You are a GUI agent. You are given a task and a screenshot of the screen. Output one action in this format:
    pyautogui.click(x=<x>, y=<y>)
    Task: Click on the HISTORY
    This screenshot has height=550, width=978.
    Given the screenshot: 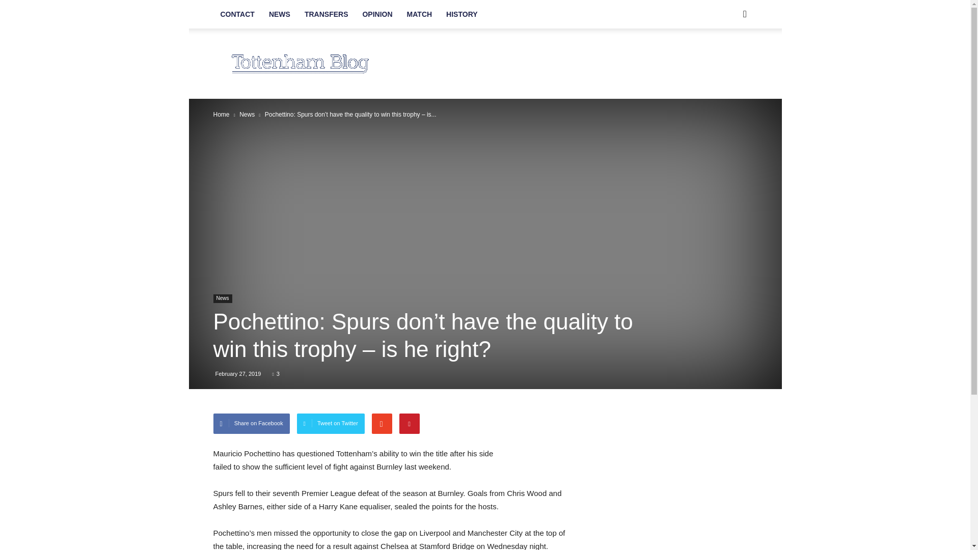 What is the action you would take?
    pyautogui.click(x=461, y=14)
    